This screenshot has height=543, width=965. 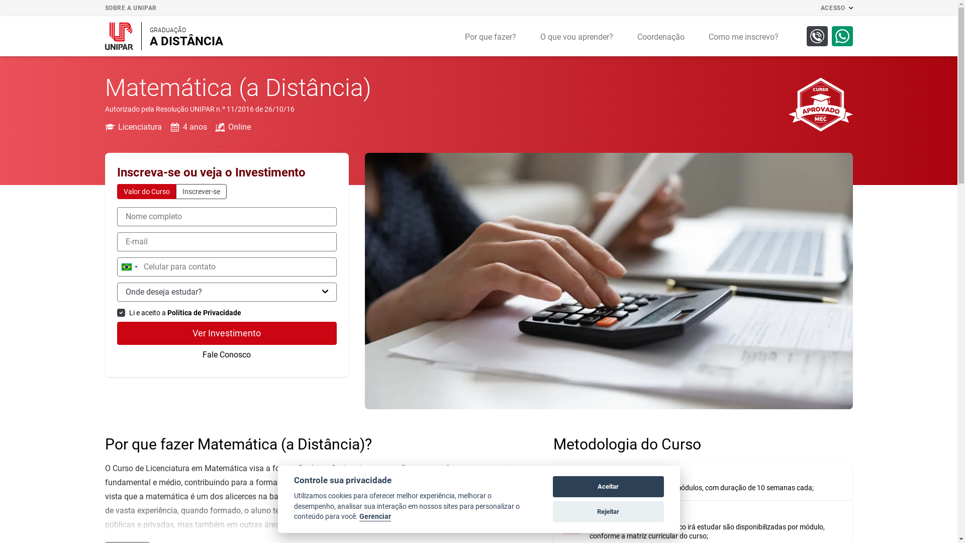 I want to click on Valor do Curso, so click(x=146, y=192).